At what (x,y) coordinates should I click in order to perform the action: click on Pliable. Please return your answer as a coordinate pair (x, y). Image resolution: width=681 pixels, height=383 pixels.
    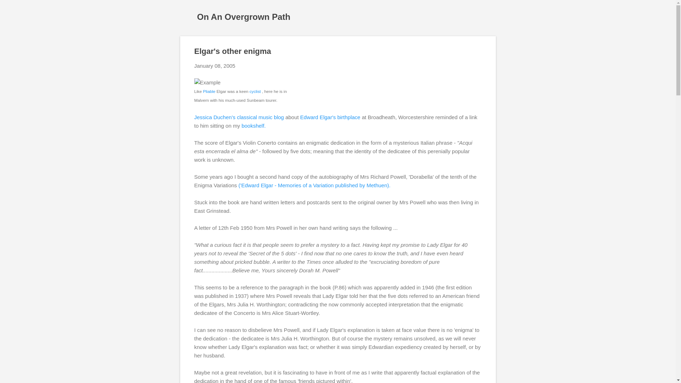
    Looking at the image, I should click on (209, 91).